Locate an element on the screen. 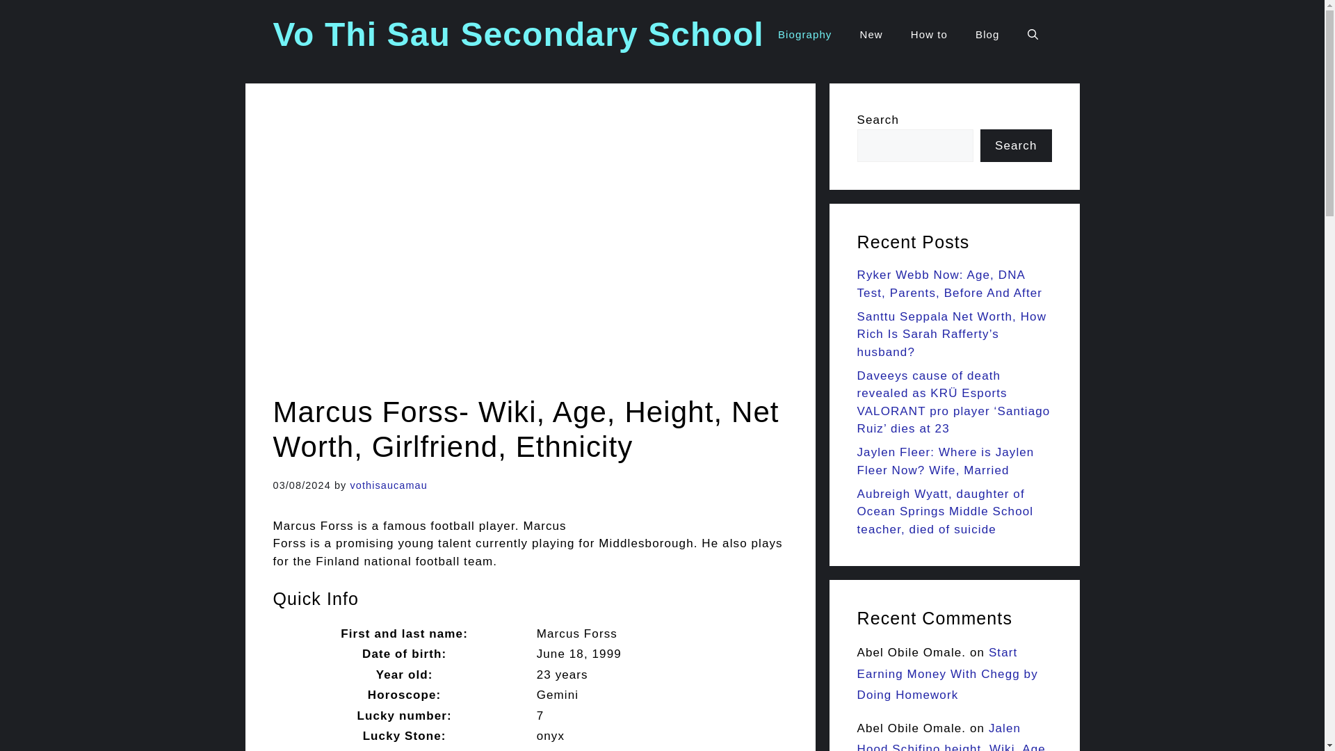  Search is located at coordinates (1015, 146).